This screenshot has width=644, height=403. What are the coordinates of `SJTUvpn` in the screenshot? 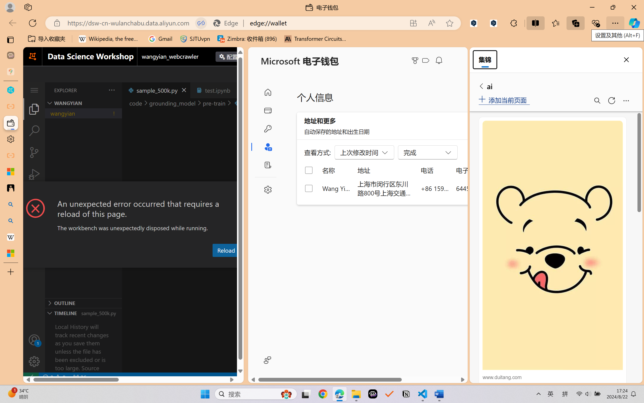 It's located at (195, 39).